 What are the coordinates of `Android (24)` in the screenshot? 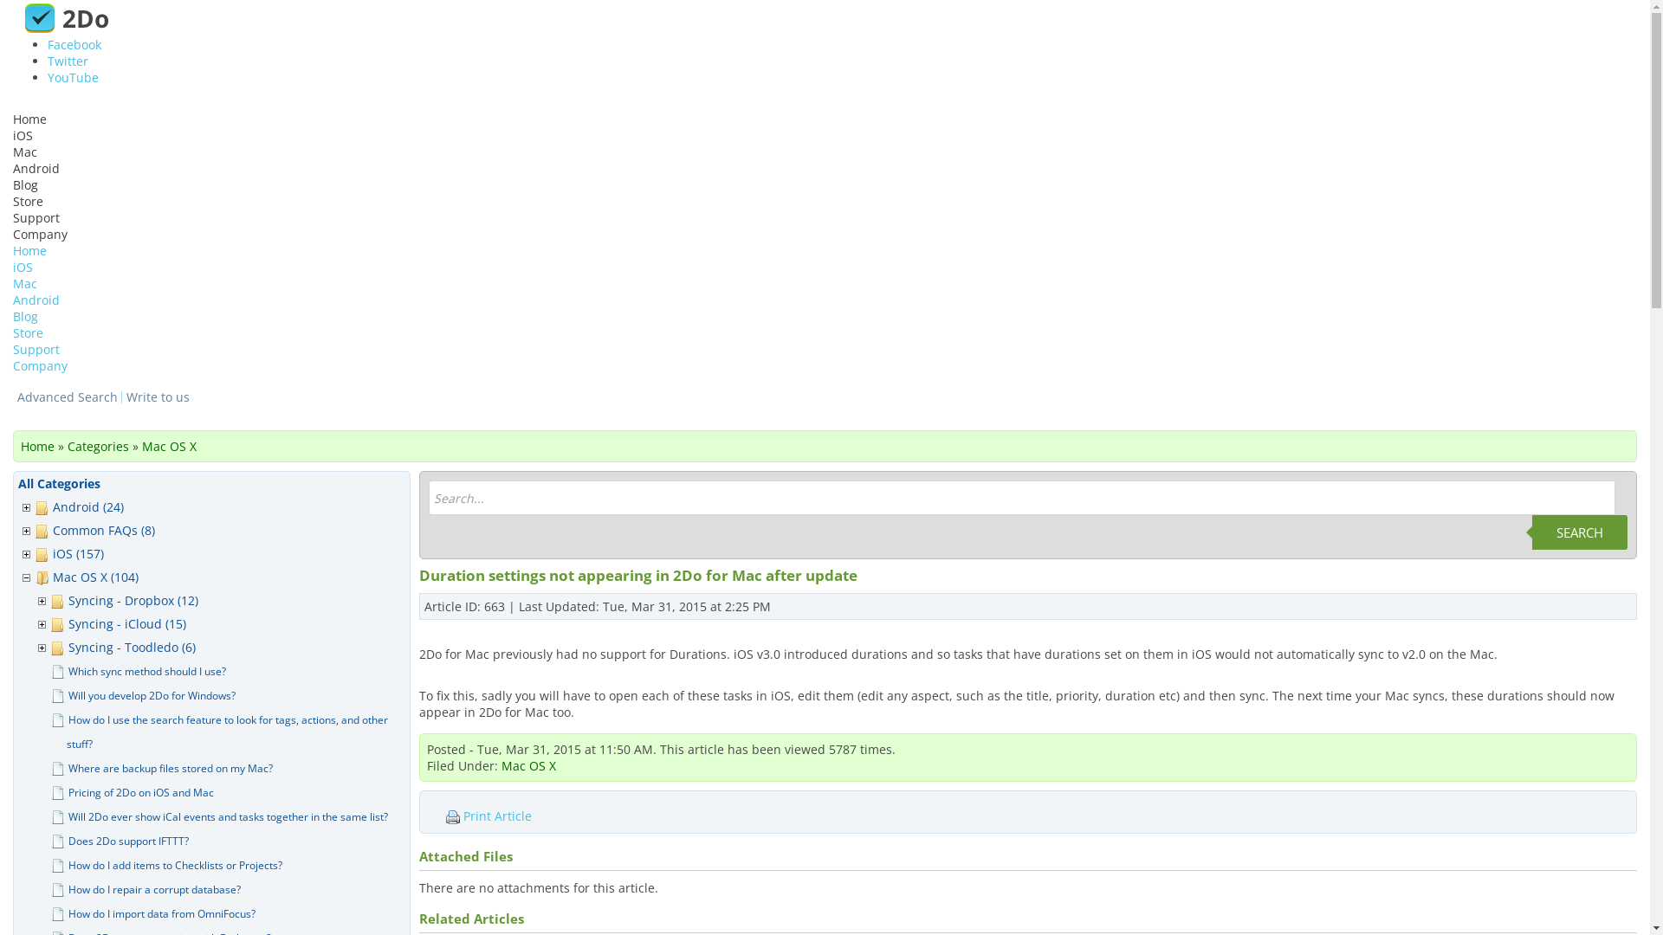 It's located at (92, 507).